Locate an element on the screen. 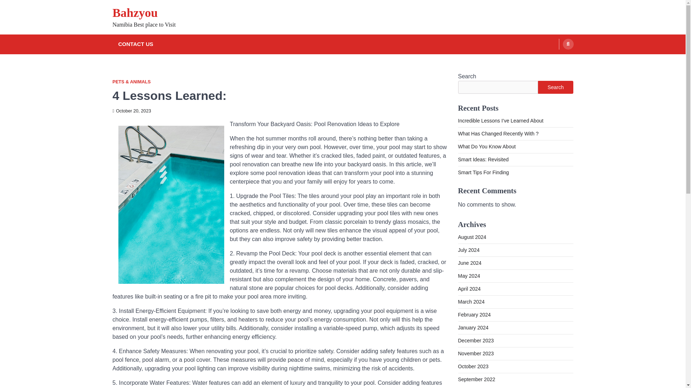 The image size is (691, 388). February 2024 is located at coordinates (474, 315).